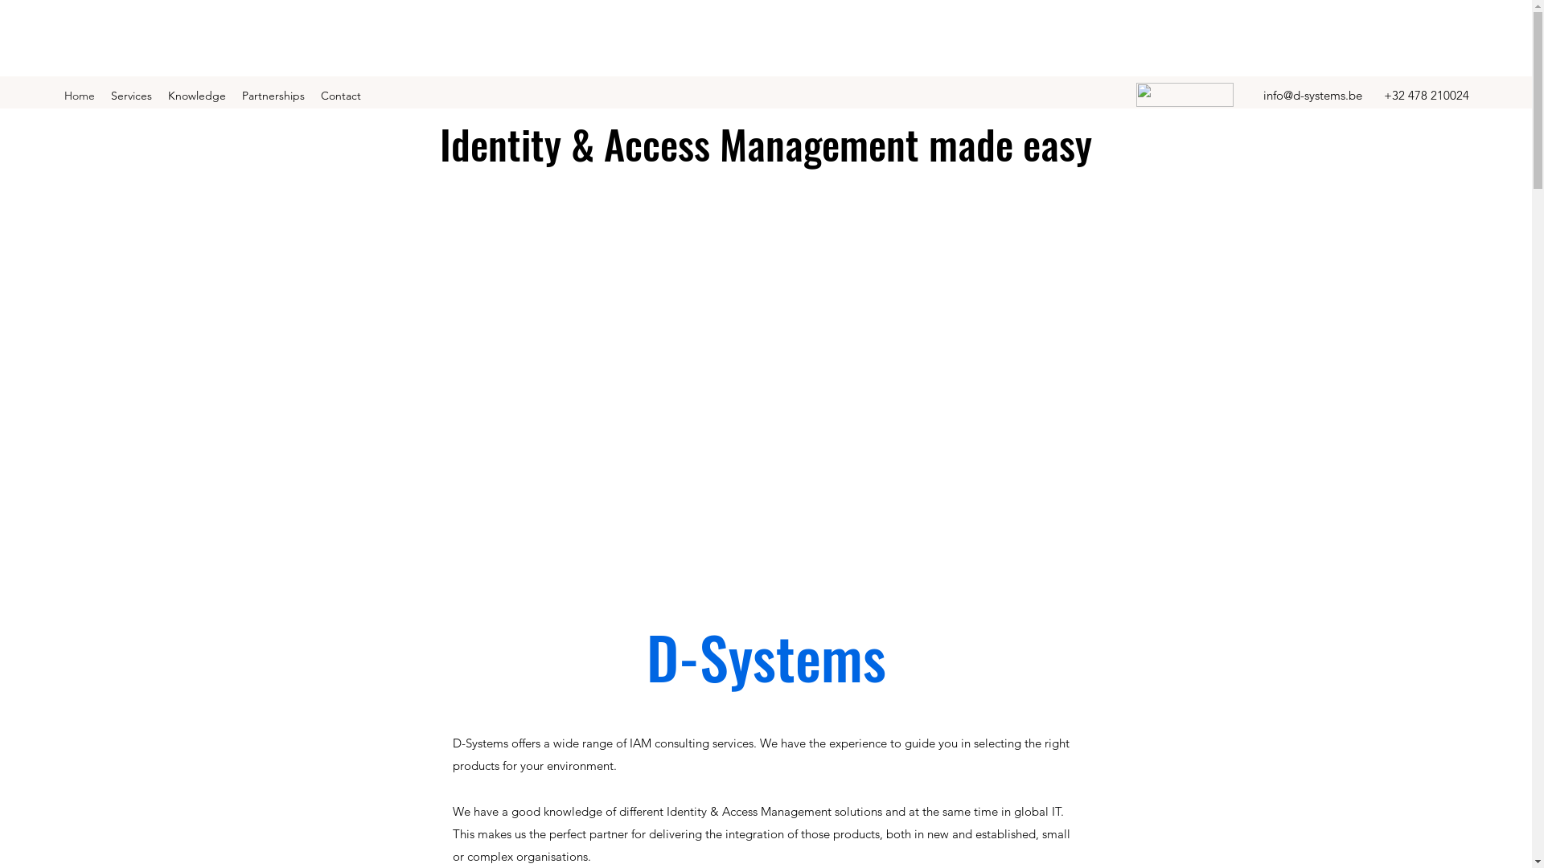 This screenshot has height=868, width=1544. What do you see at coordinates (80, 96) in the screenshot?
I see `Home` at bounding box center [80, 96].